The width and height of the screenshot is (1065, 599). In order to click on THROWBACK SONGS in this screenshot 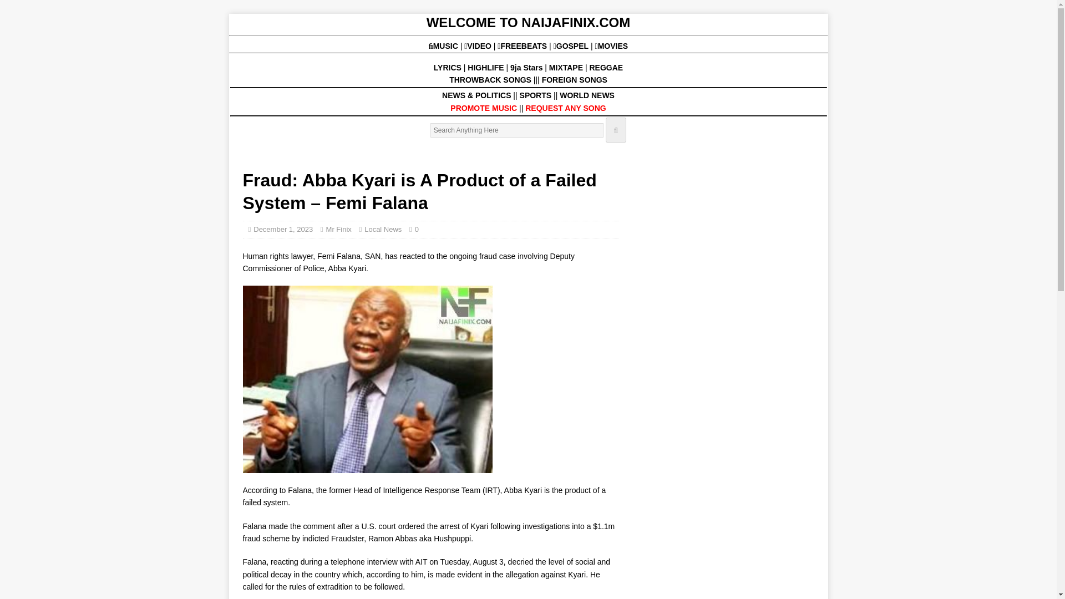, I will do `click(490, 80)`.